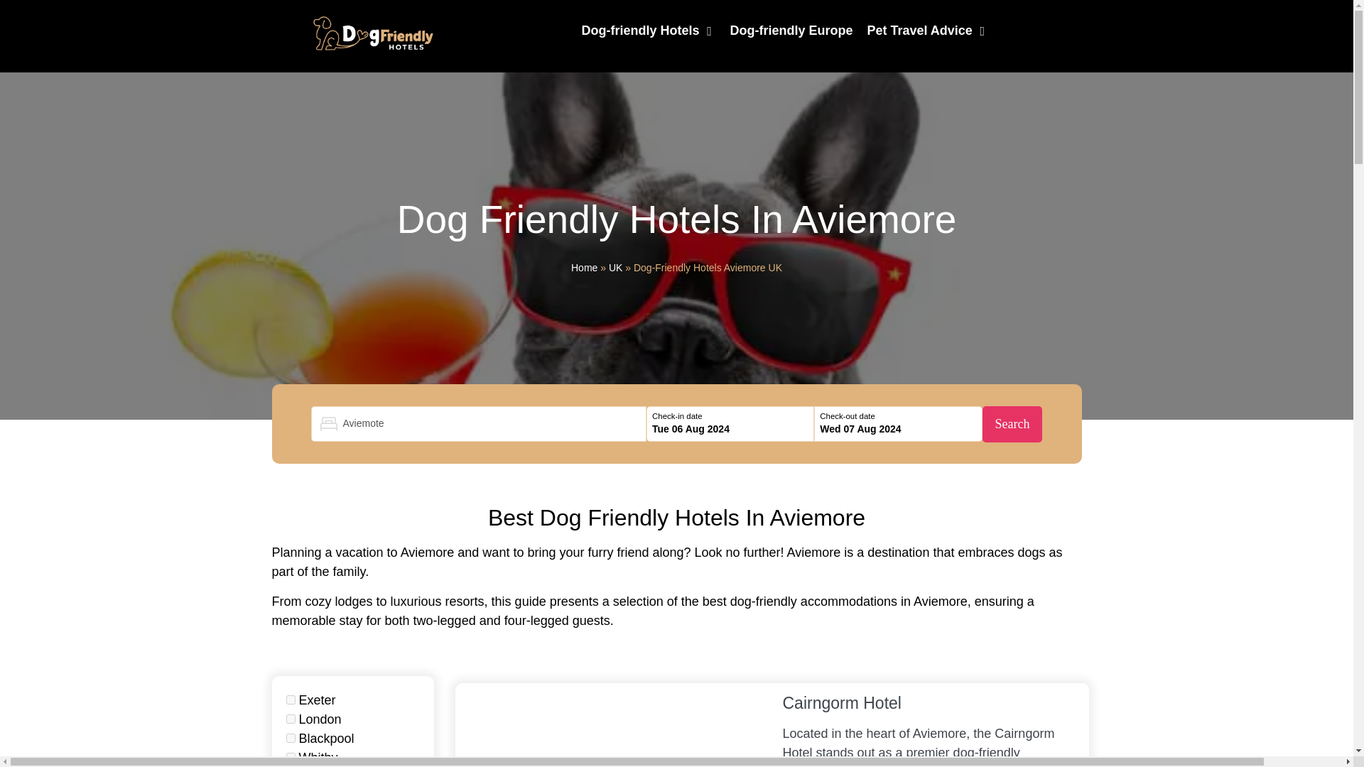  Describe the element at coordinates (290, 757) in the screenshot. I see `on` at that location.